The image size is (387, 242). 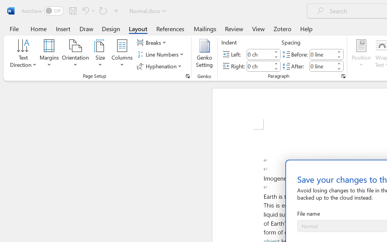 I want to click on Margins, so click(x=49, y=54).